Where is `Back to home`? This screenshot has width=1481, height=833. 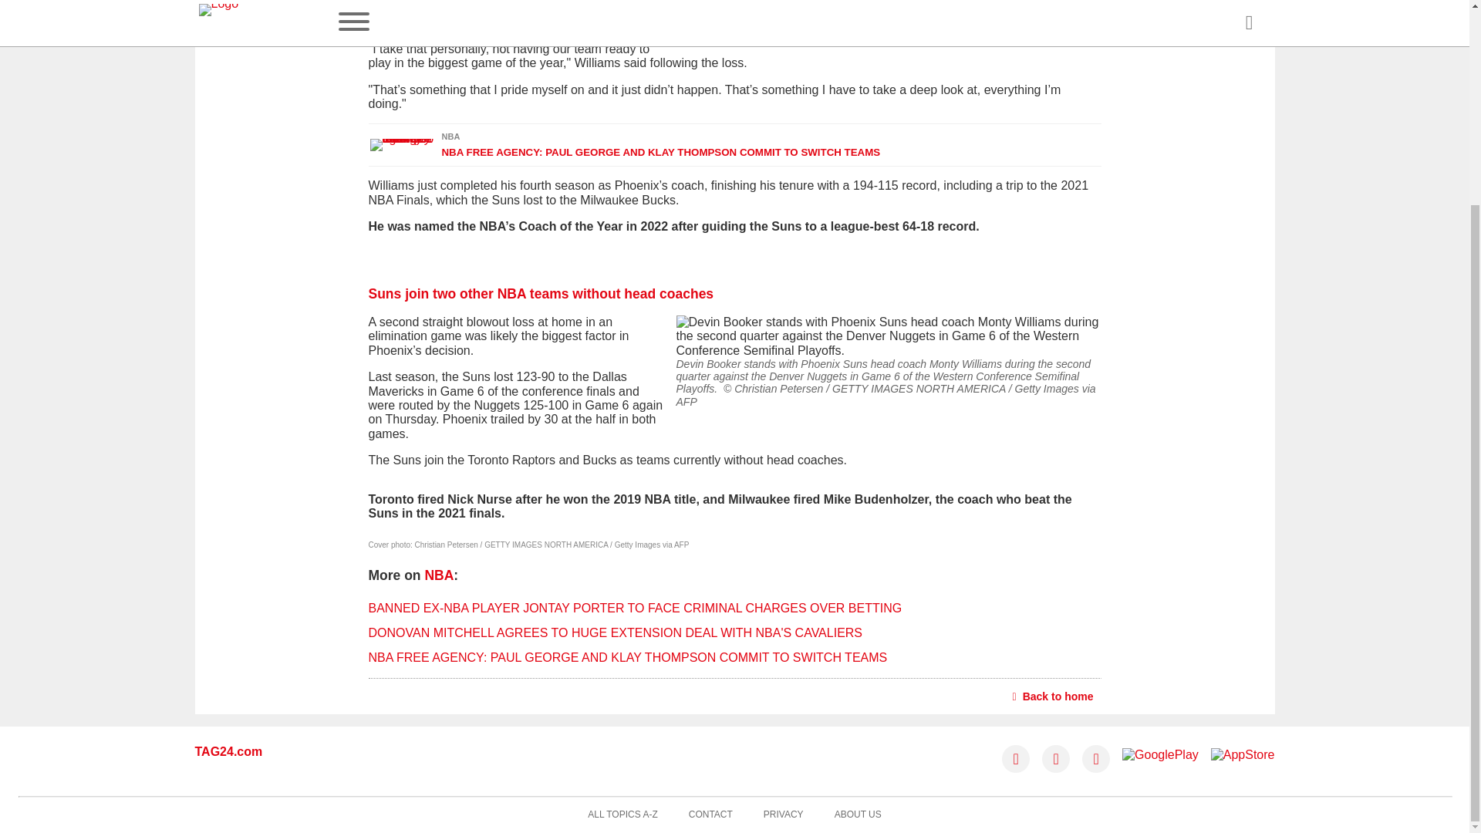
Back to home is located at coordinates (1054, 696).